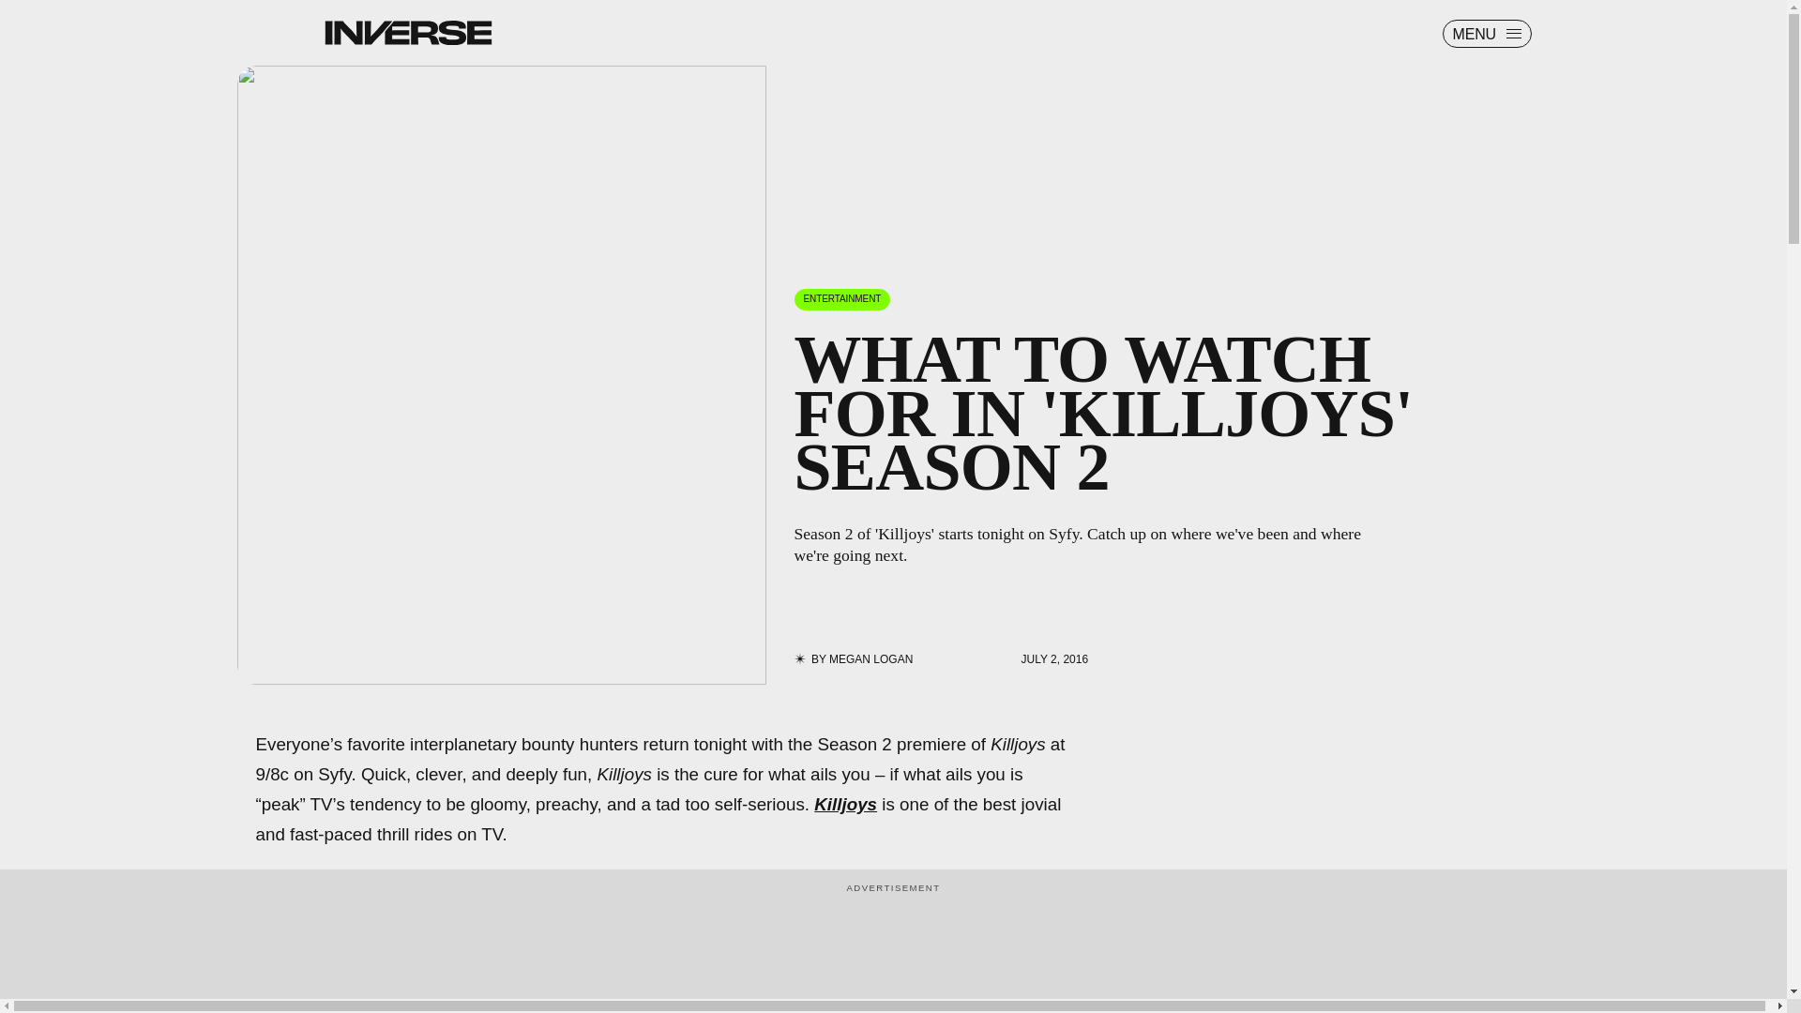 The width and height of the screenshot is (1801, 1013). Describe the element at coordinates (845, 804) in the screenshot. I see `Killjoys` at that location.